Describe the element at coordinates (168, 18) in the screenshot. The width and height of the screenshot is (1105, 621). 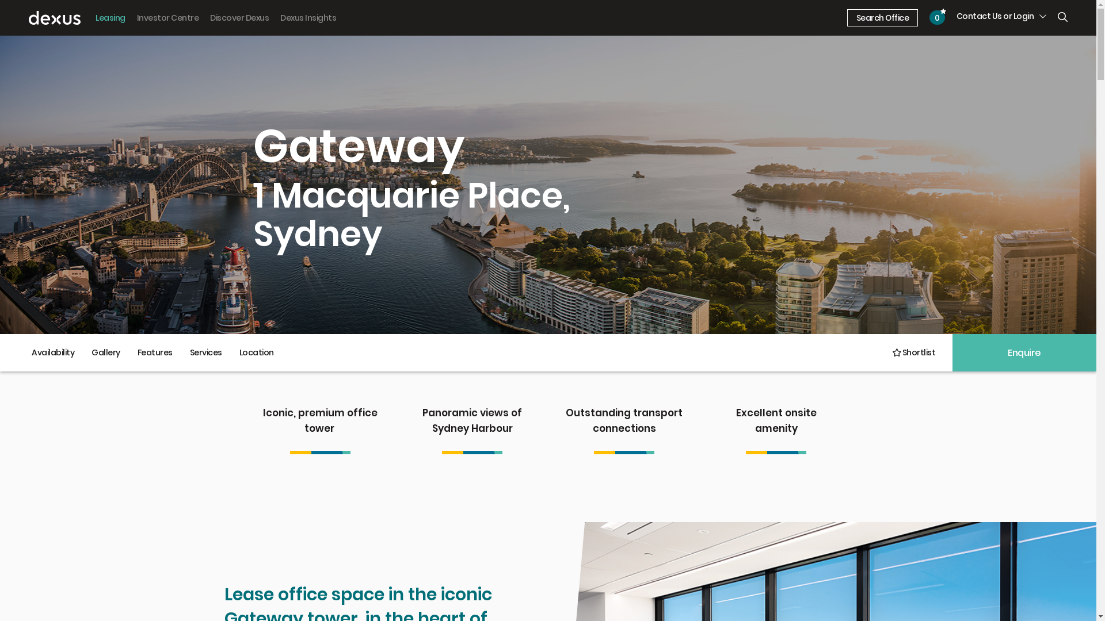
I see `Investor Centre` at that location.